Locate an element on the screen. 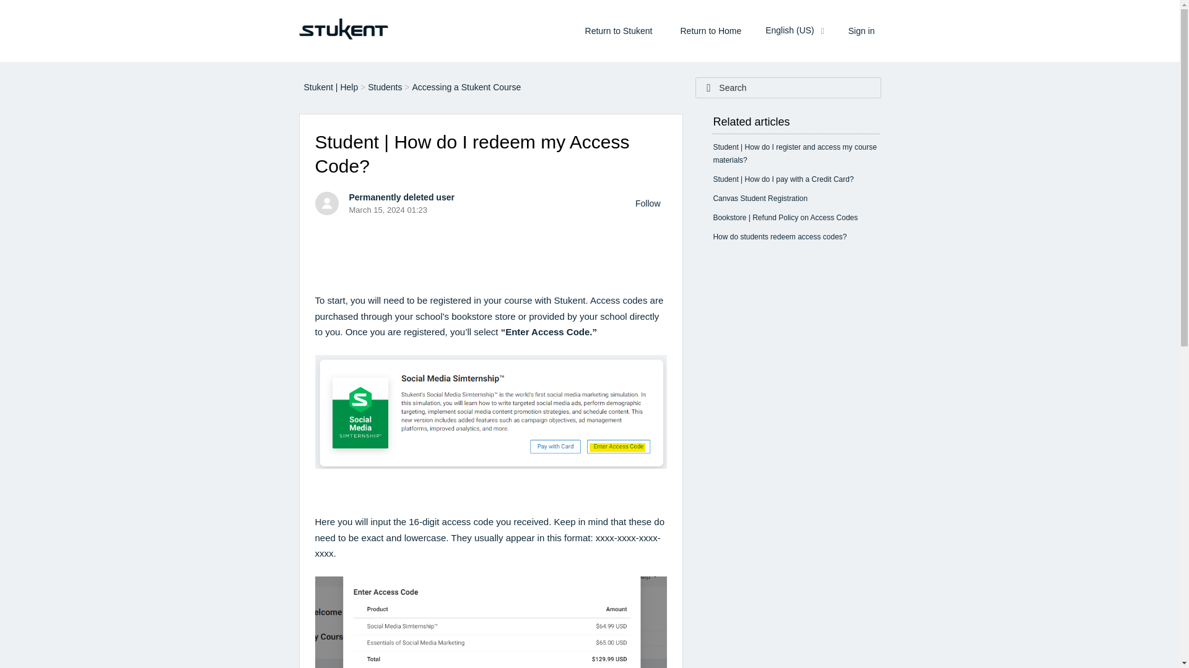 The height and width of the screenshot is (668, 1189). Home is located at coordinates (342, 30).